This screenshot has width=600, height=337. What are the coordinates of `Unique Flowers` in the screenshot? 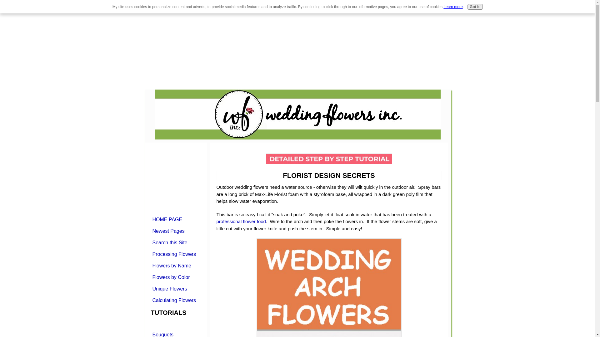 It's located at (175, 288).